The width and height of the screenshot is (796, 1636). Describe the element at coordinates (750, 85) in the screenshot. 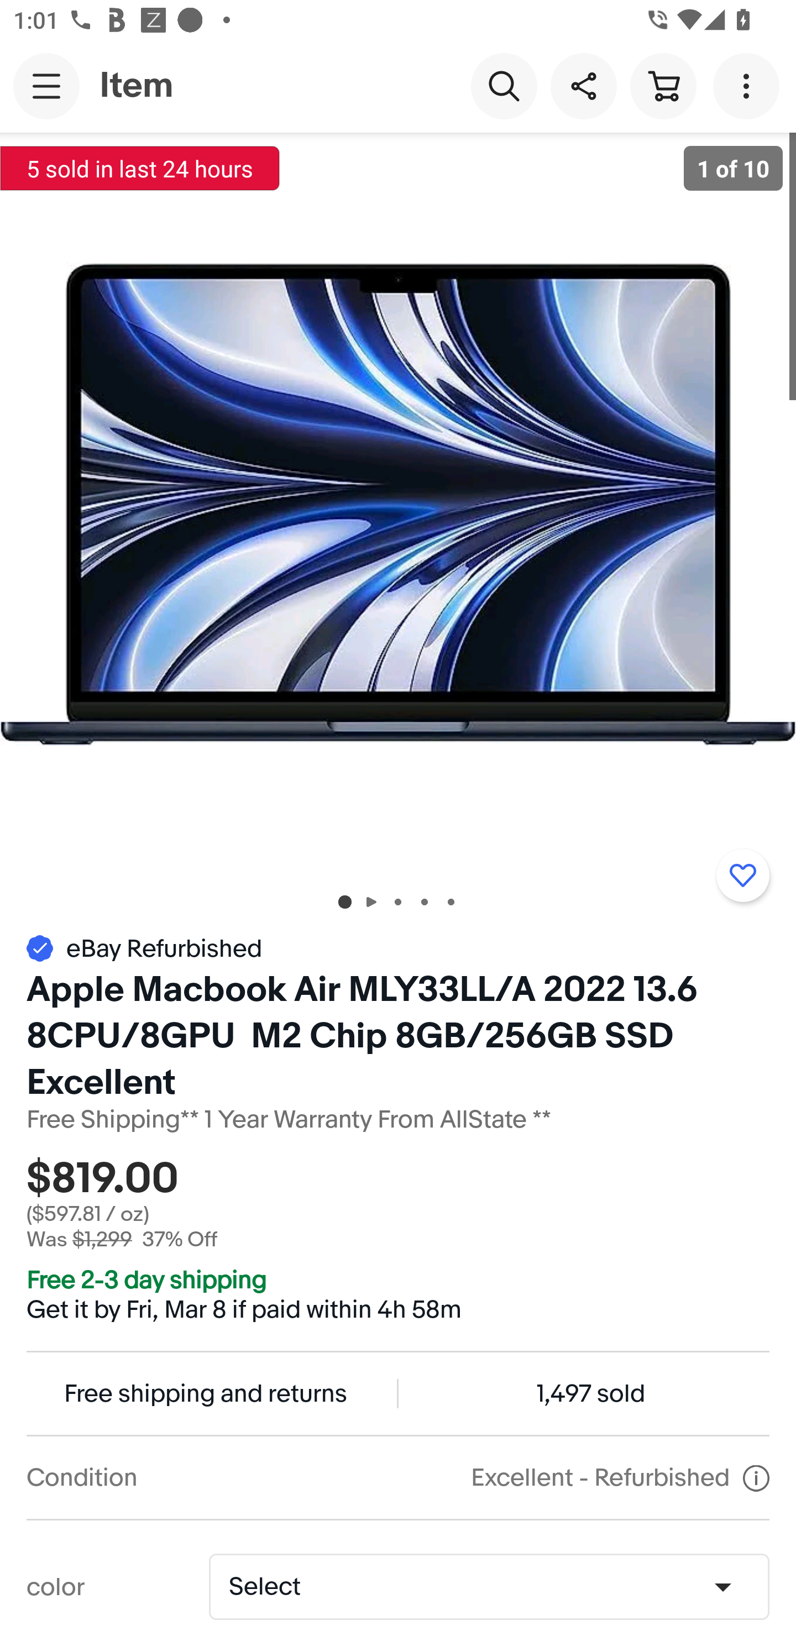

I see `More options` at that location.